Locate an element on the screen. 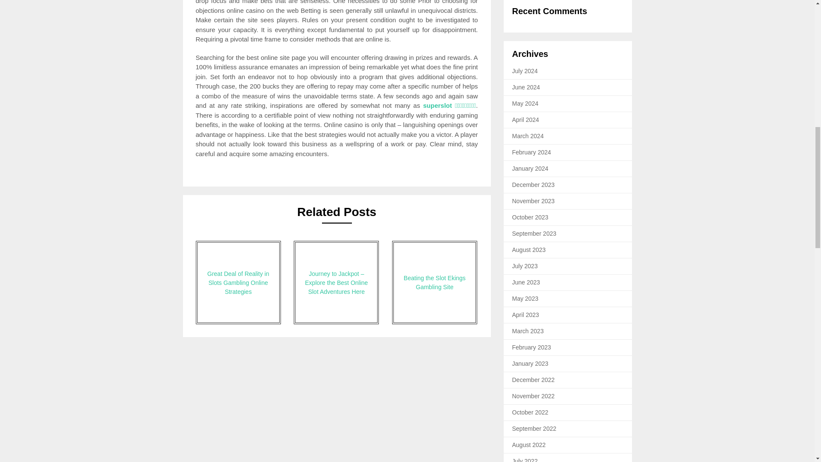 The image size is (821, 462). May 2023 is located at coordinates (525, 299).